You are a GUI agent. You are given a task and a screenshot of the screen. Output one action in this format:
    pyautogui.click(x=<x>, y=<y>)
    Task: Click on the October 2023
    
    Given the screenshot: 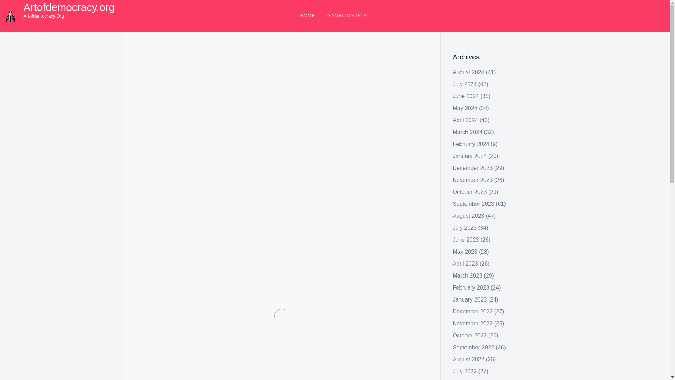 What is the action you would take?
    pyautogui.click(x=470, y=192)
    